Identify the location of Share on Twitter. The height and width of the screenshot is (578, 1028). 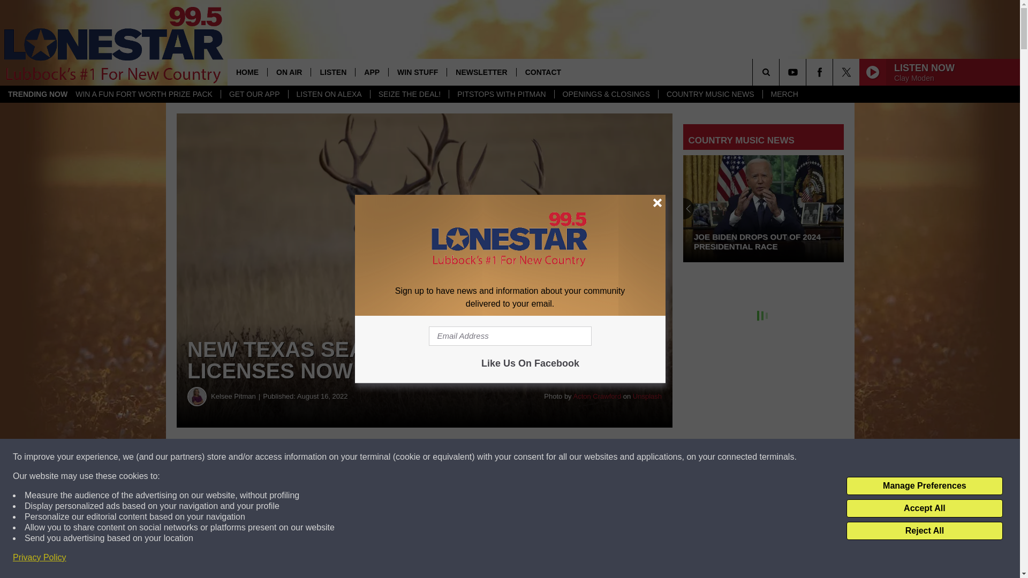
(524, 457).